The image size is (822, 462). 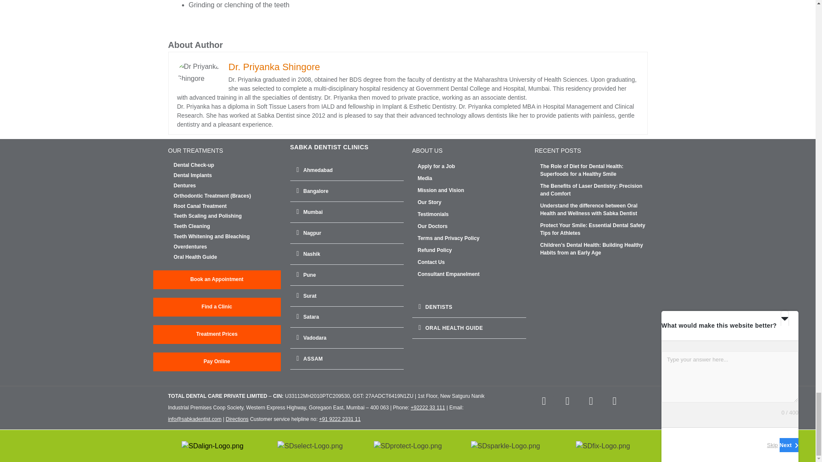 What do you see at coordinates (228, 196) in the screenshot?
I see `Orthodontic Treatment` at bounding box center [228, 196].